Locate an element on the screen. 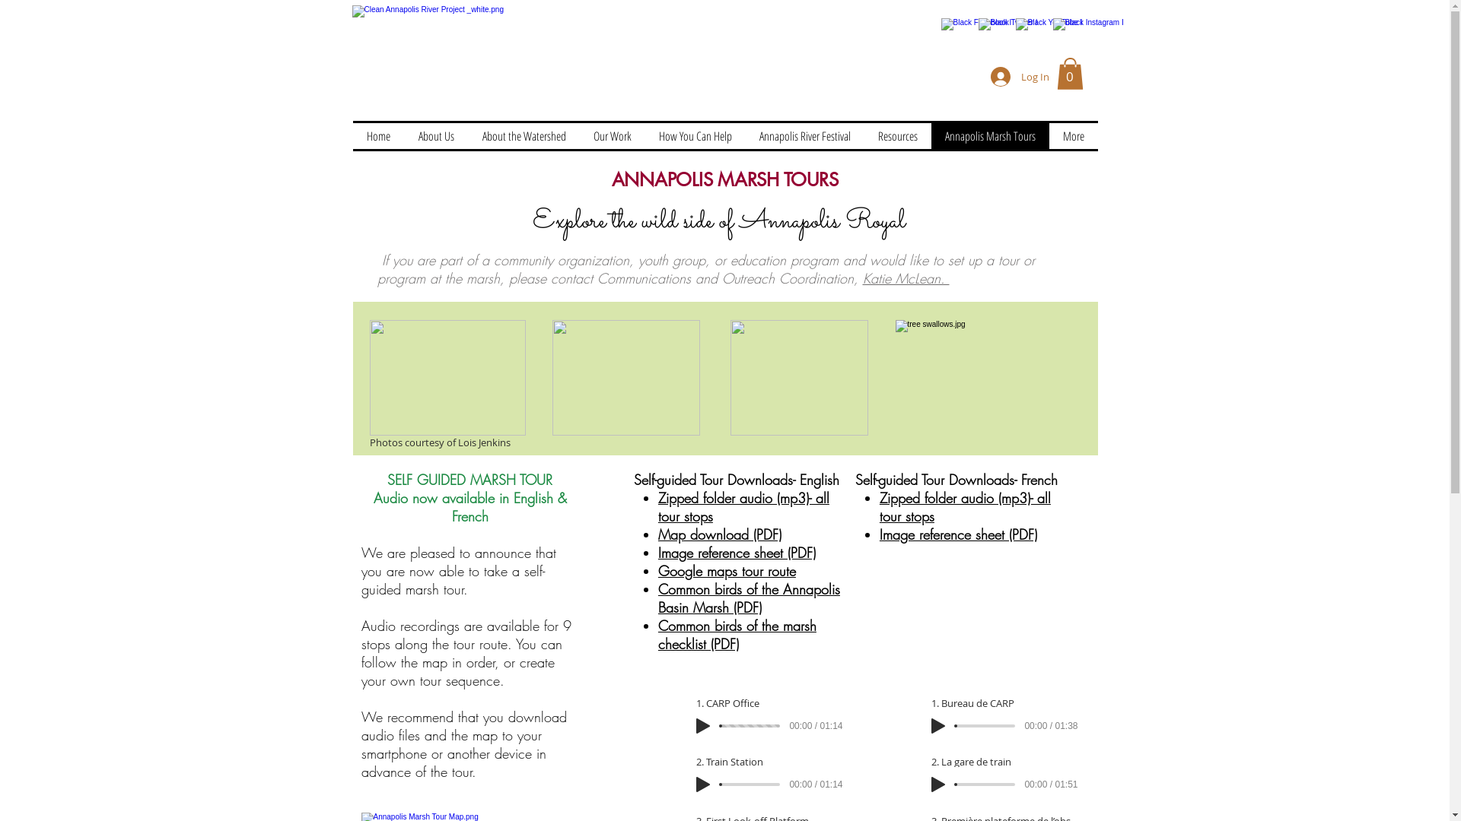 The height and width of the screenshot is (821, 1461). Common birds of the Annapolis Basin Marsh (PDF) is located at coordinates (749, 599).